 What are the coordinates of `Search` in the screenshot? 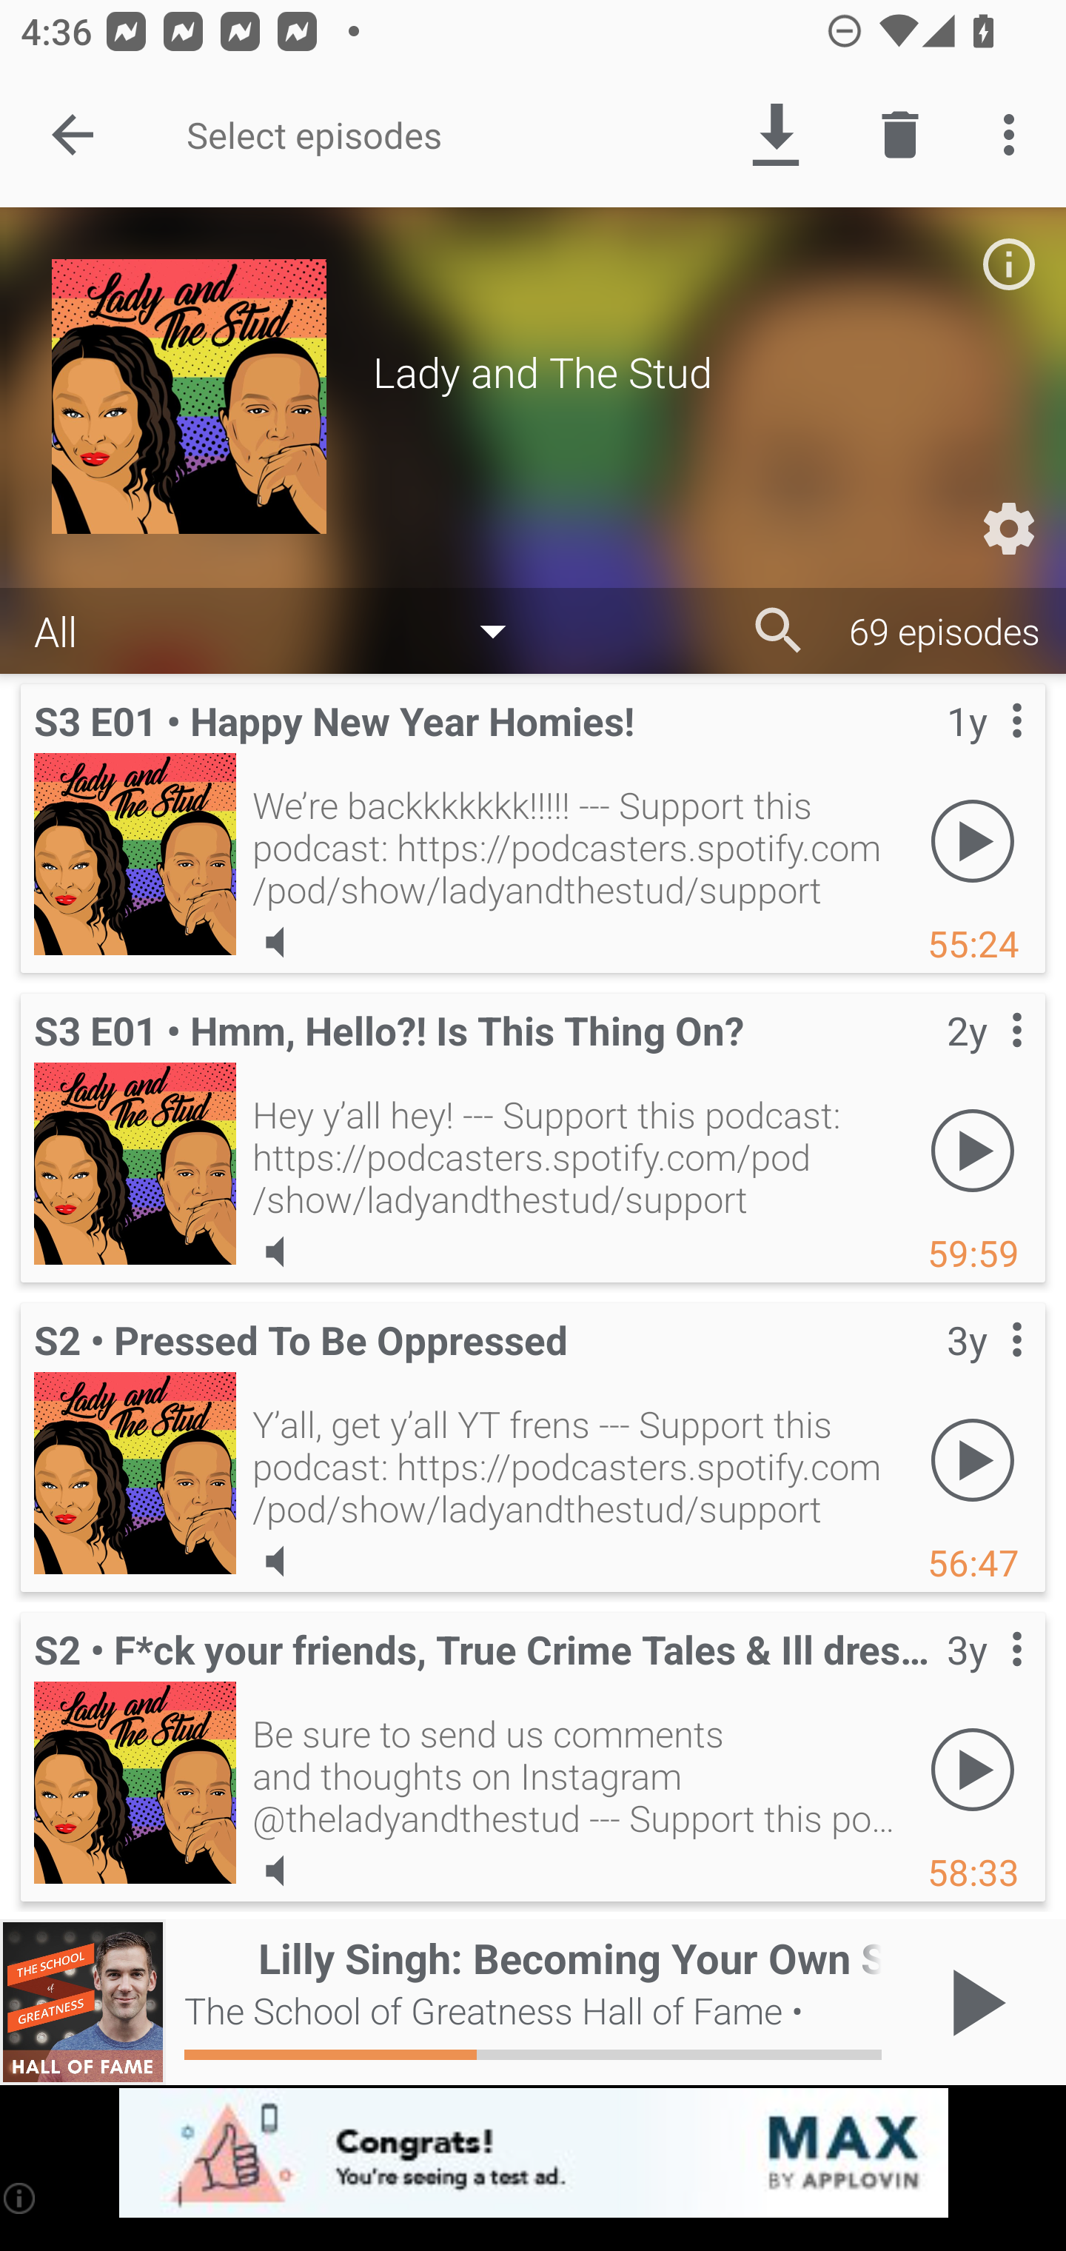 It's located at (779, 631).